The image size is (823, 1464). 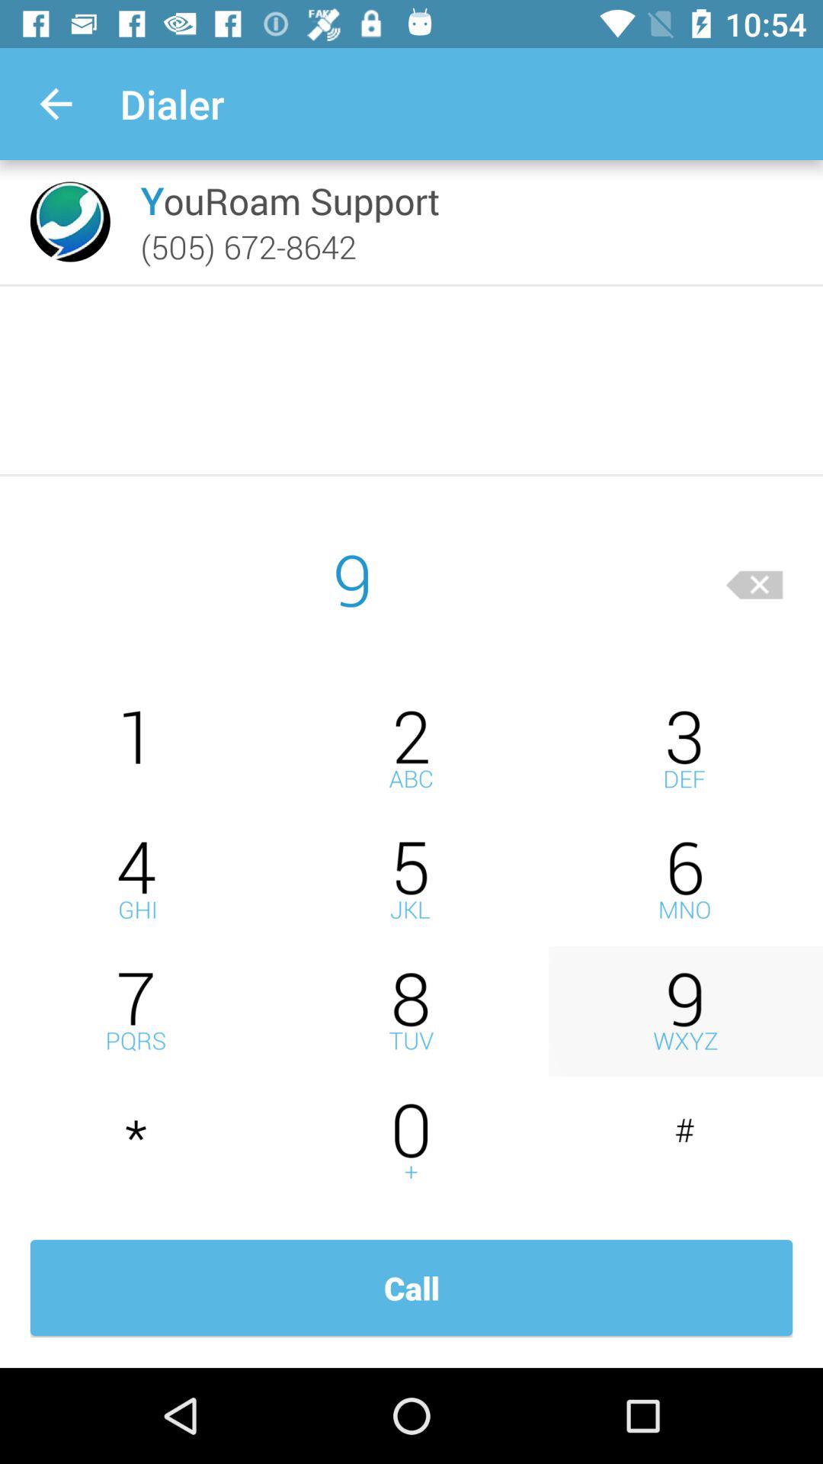 I want to click on dial pad button for asterisk key, so click(x=137, y=1142).